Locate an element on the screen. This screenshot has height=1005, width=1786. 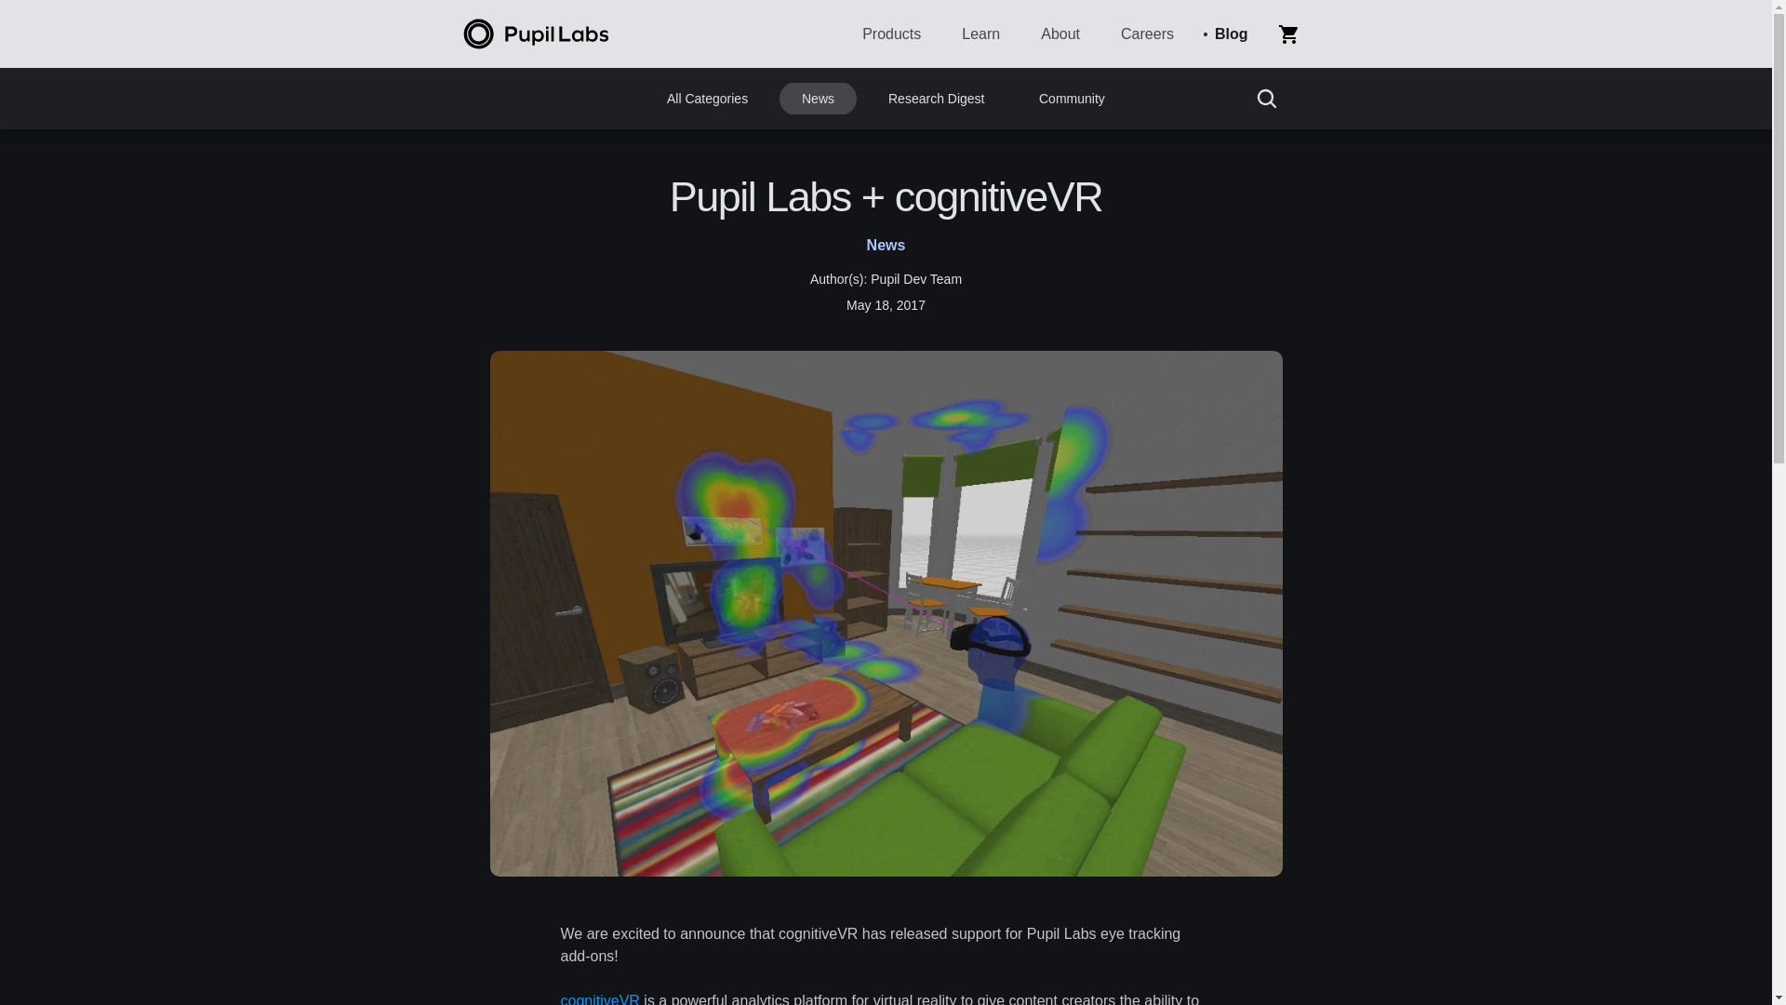
cognitiveVR is located at coordinates (599, 999).